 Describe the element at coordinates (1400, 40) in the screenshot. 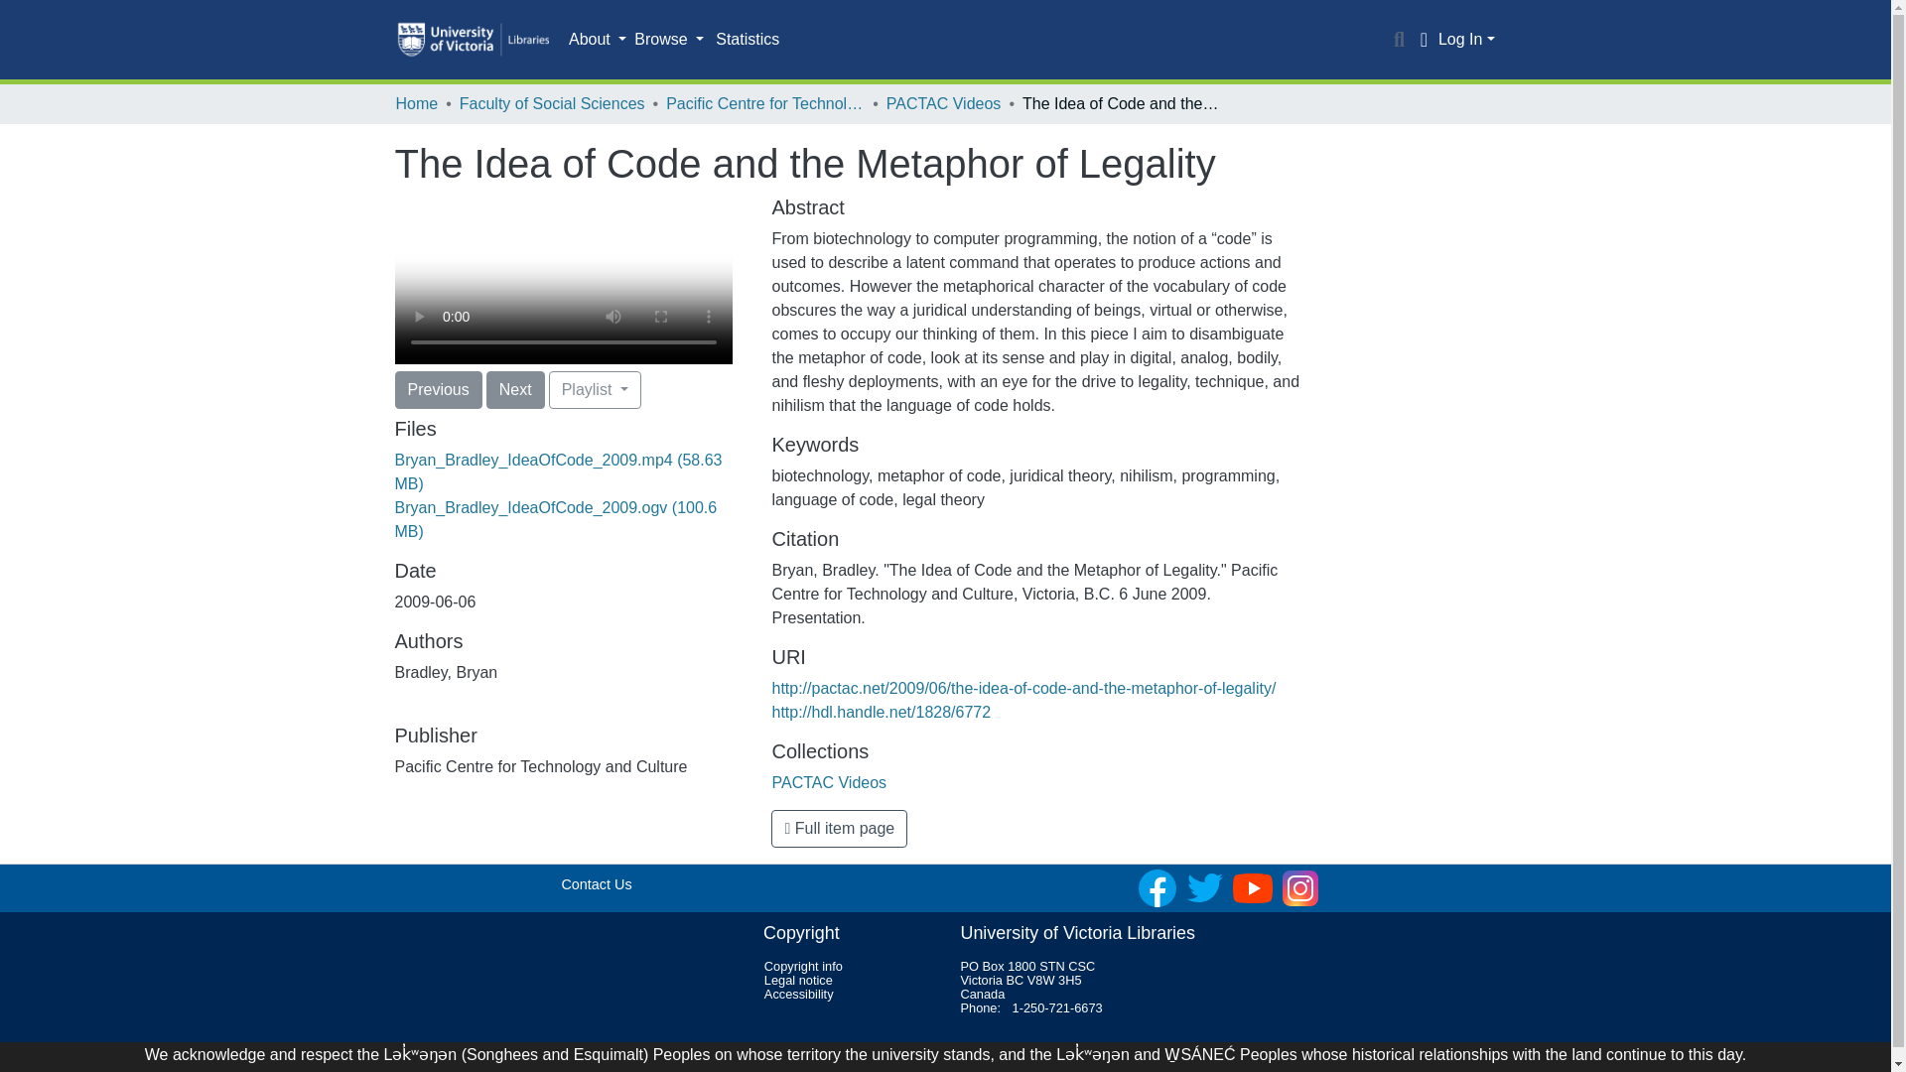

I see `Search` at that location.